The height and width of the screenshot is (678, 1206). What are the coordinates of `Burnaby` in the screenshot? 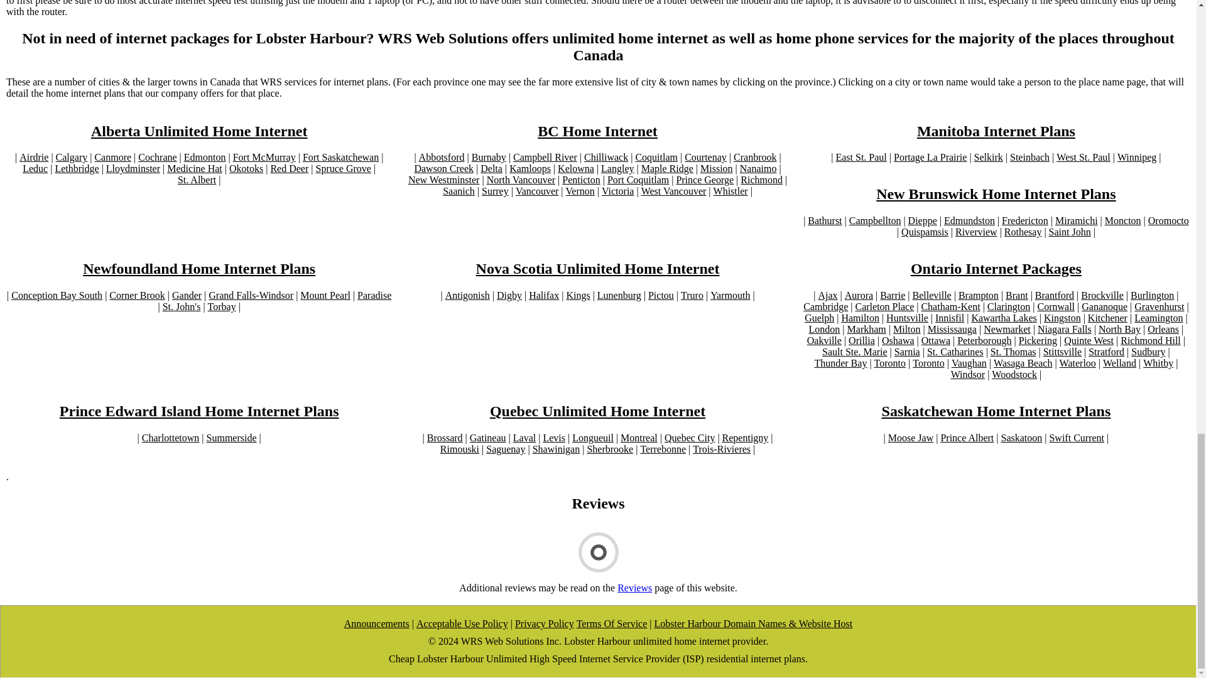 It's located at (489, 157).